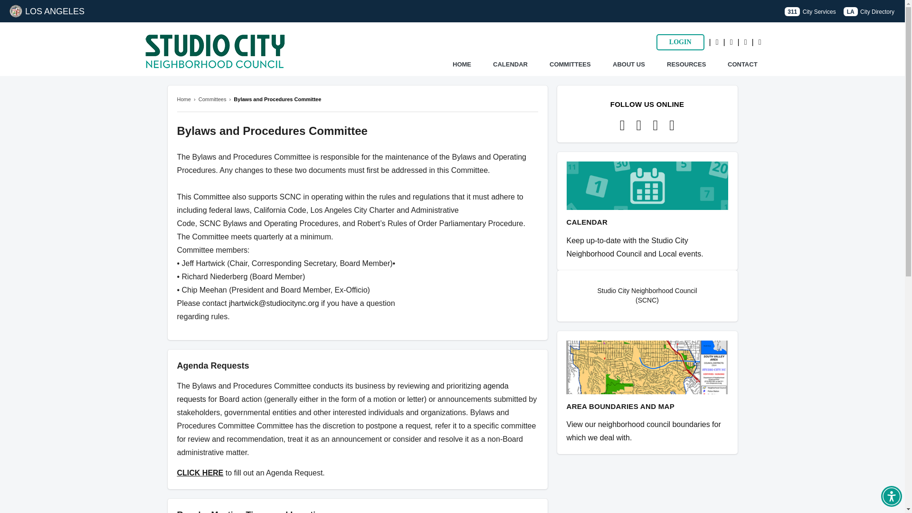 The image size is (912, 513). What do you see at coordinates (570, 65) in the screenshot?
I see `COMMITTEES` at bounding box center [570, 65].